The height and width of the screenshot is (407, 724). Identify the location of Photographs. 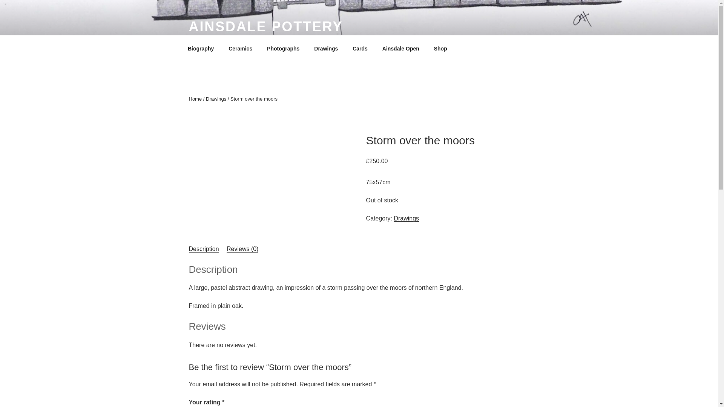
(284, 48).